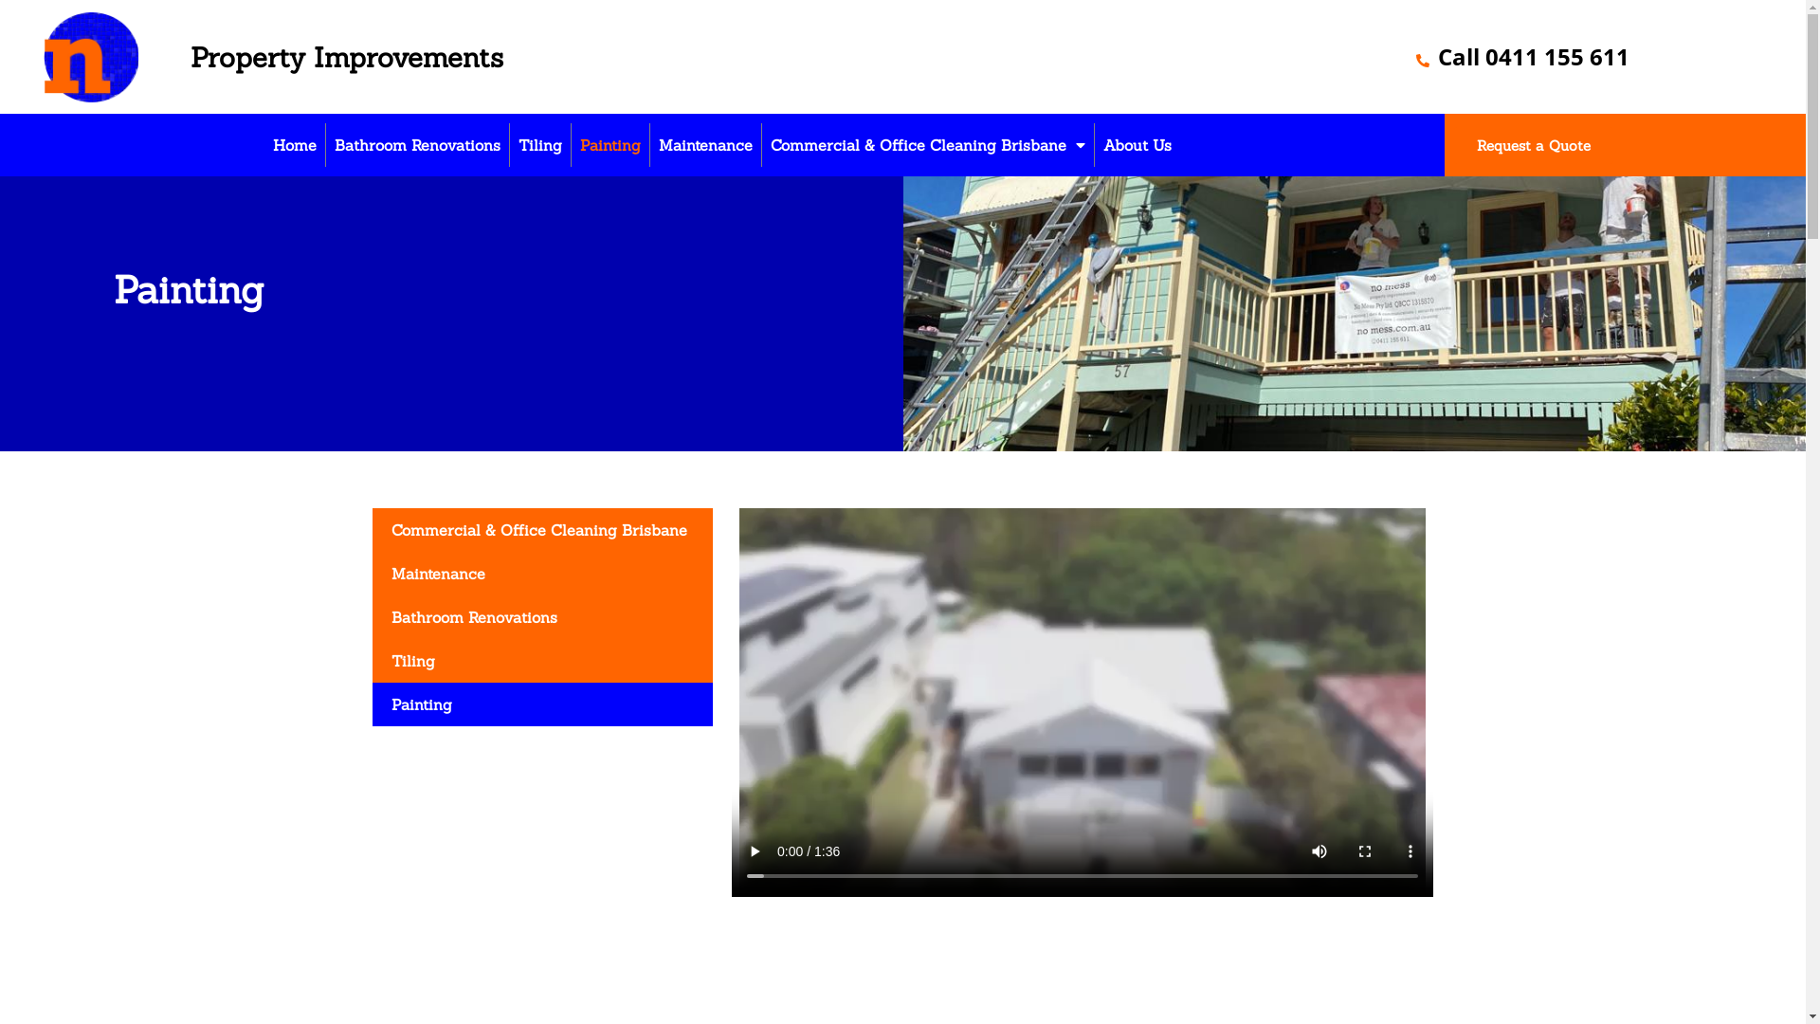 Image resolution: width=1820 pixels, height=1024 pixels. Describe the element at coordinates (928, 145) in the screenshot. I see `Commercial & Office Cleaning Brisbane` at that location.